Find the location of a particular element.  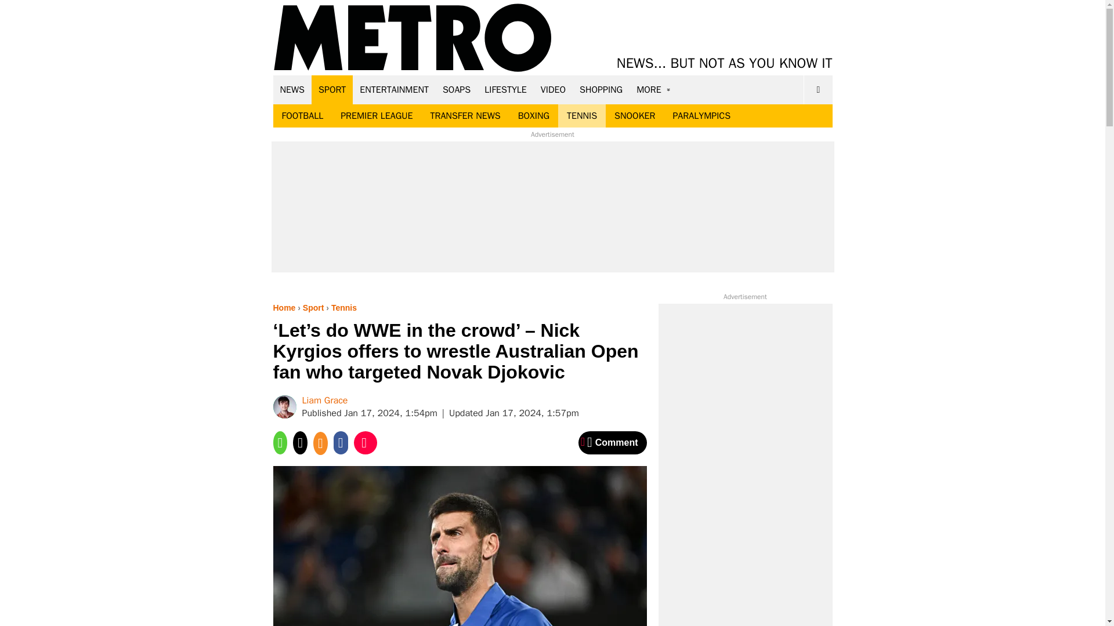

TRANSFER NEWS is located at coordinates (465, 116).